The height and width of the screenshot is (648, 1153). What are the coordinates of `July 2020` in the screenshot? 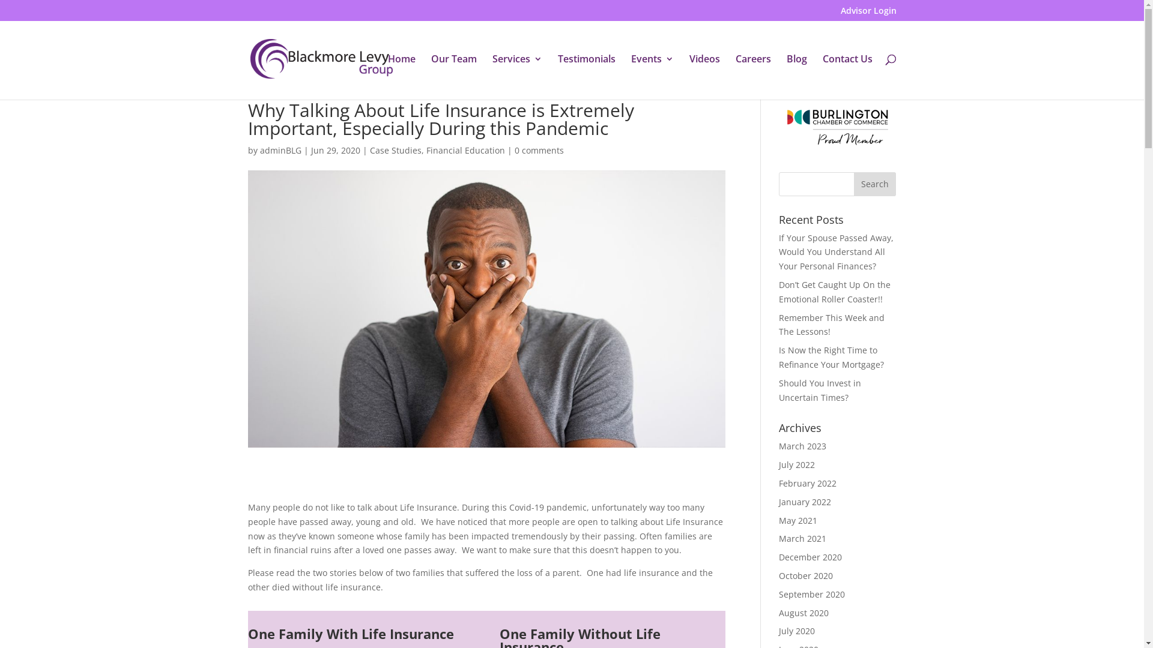 It's located at (797, 631).